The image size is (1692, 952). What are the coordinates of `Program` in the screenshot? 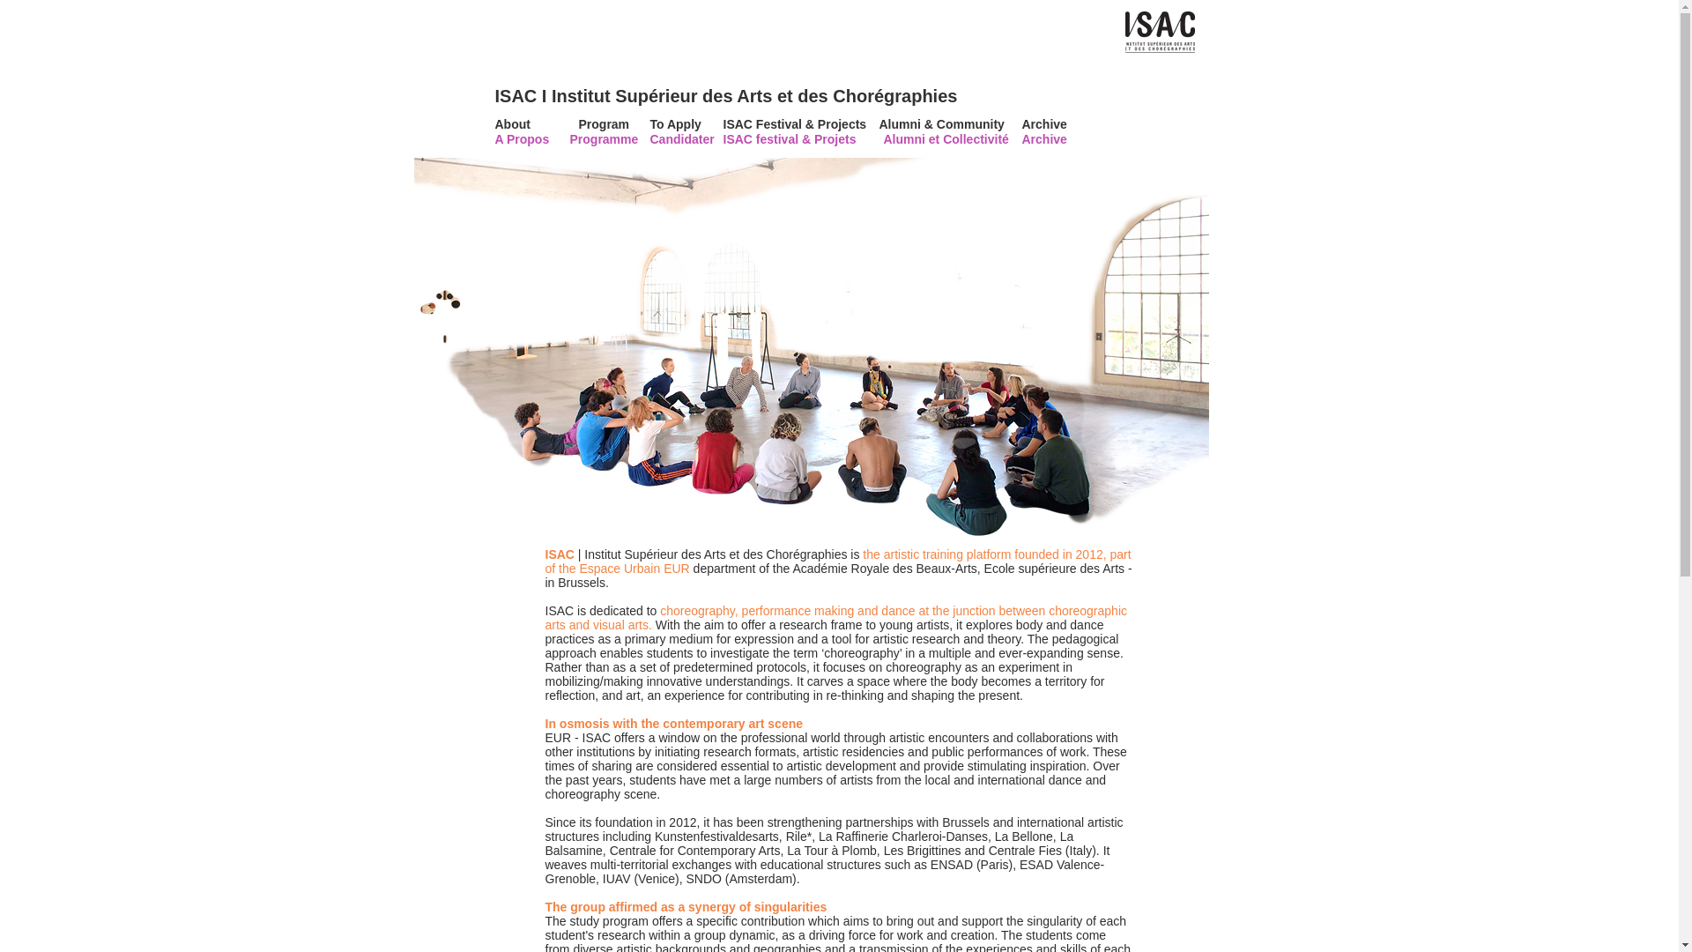 It's located at (604, 125).